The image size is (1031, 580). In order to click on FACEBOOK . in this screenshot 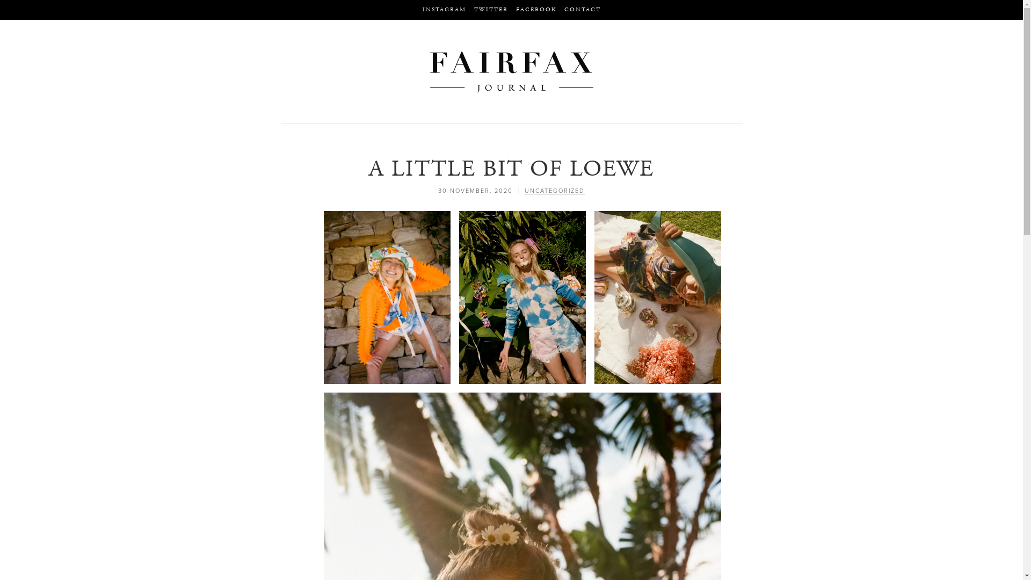, I will do `click(538, 10)`.